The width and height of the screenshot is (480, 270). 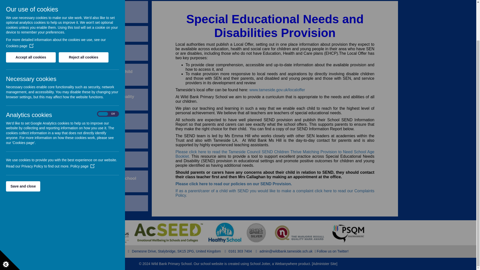 I want to click on Cookie Control Icon, so click(x=10, y=216).